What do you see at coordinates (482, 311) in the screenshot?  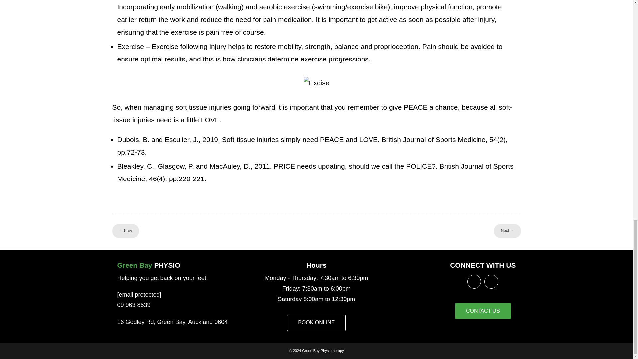 I see `CONTACT US` at bounding box center [482, 311].